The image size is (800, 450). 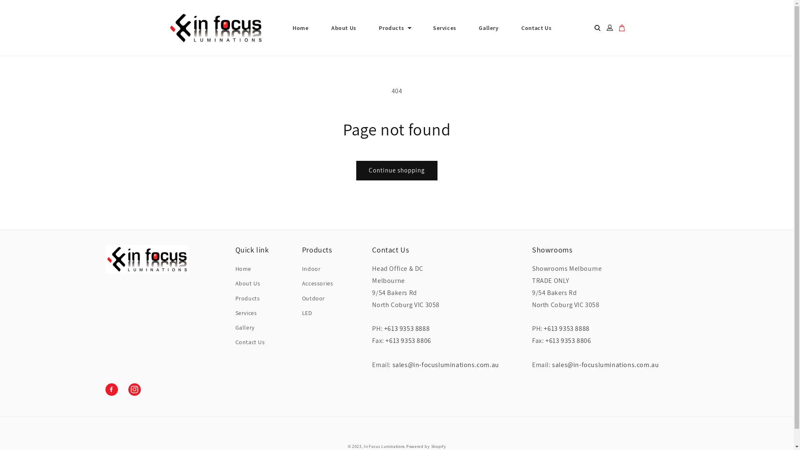 I want to click on +613 9353 8806, so click(x=415, y=347).